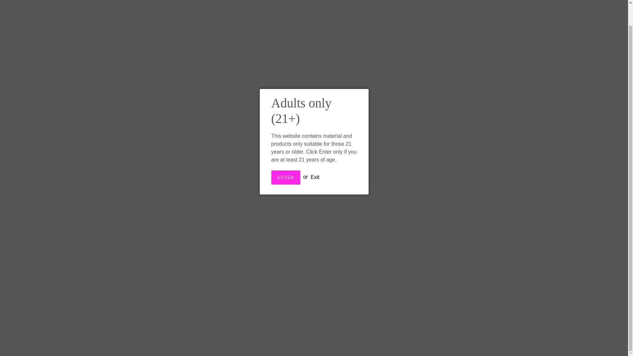 The height and width of the screenshot is (356, 633). What do you see at coordinates (603, 3) in the screenshot?
I see `Cart` at bounding box center [603, 3].